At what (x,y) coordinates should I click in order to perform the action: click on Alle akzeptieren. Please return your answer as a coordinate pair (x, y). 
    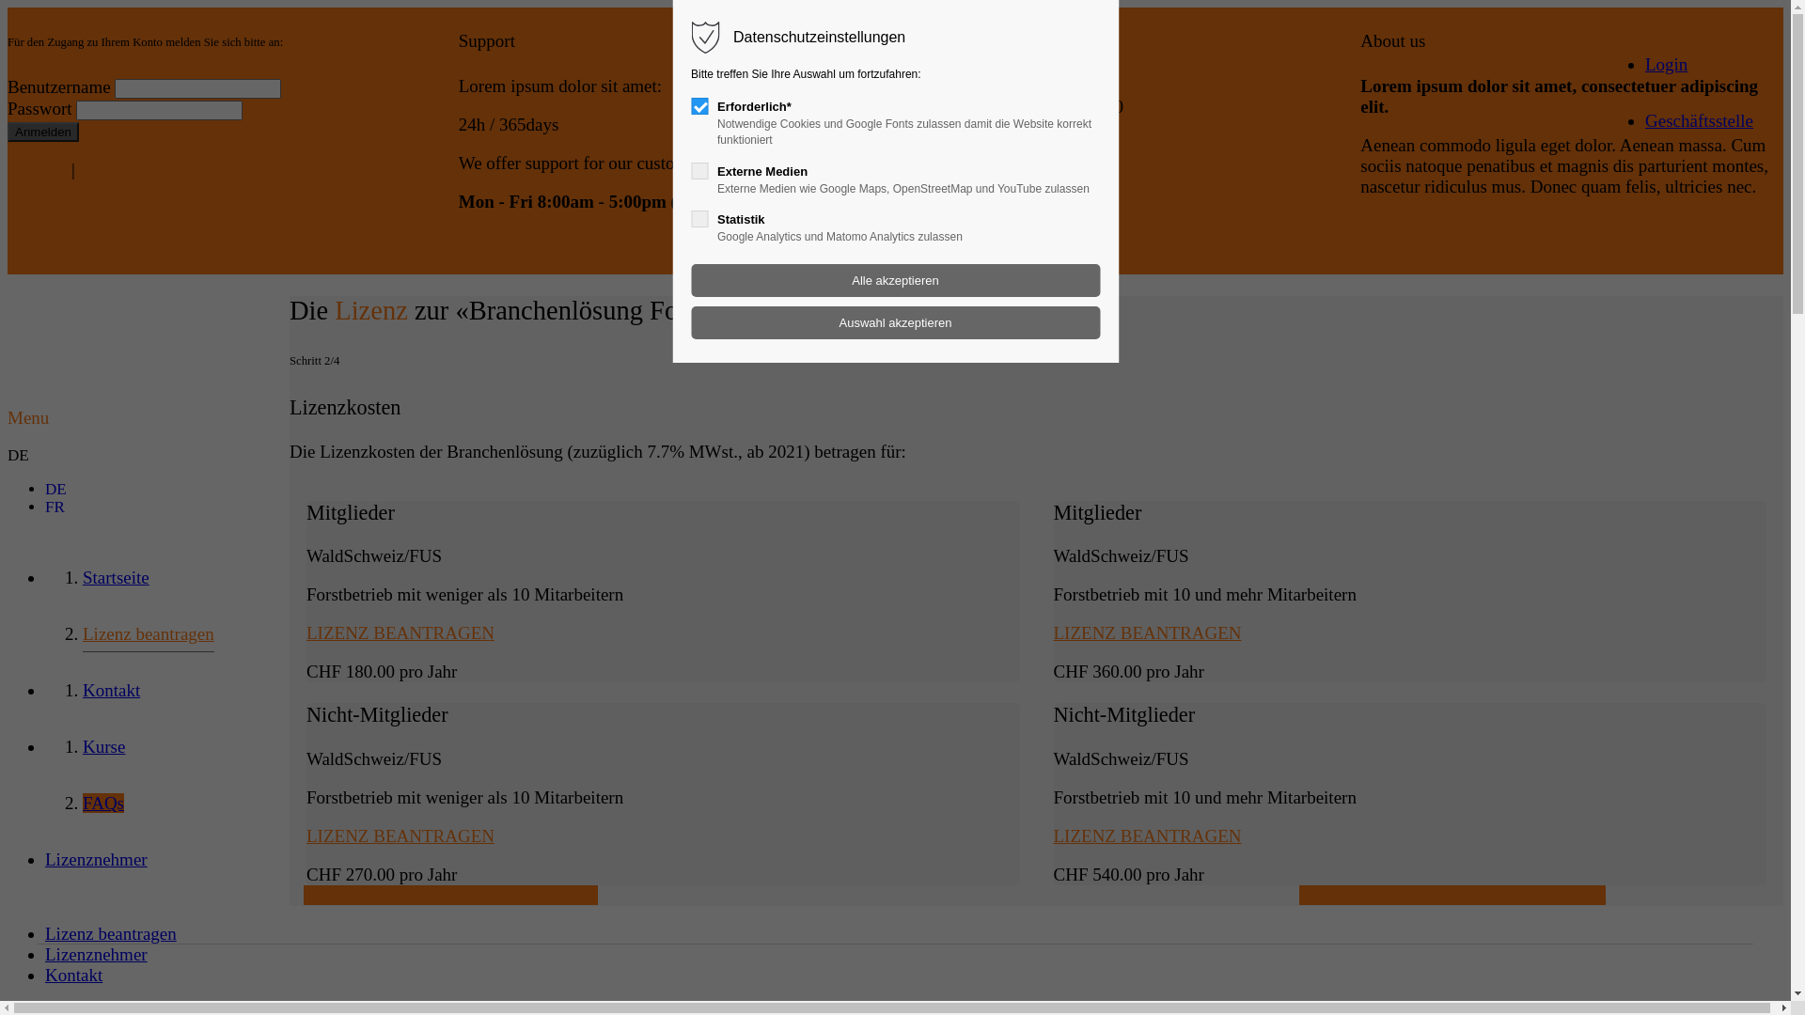
    Looking at the image, I should click on (895, 280).